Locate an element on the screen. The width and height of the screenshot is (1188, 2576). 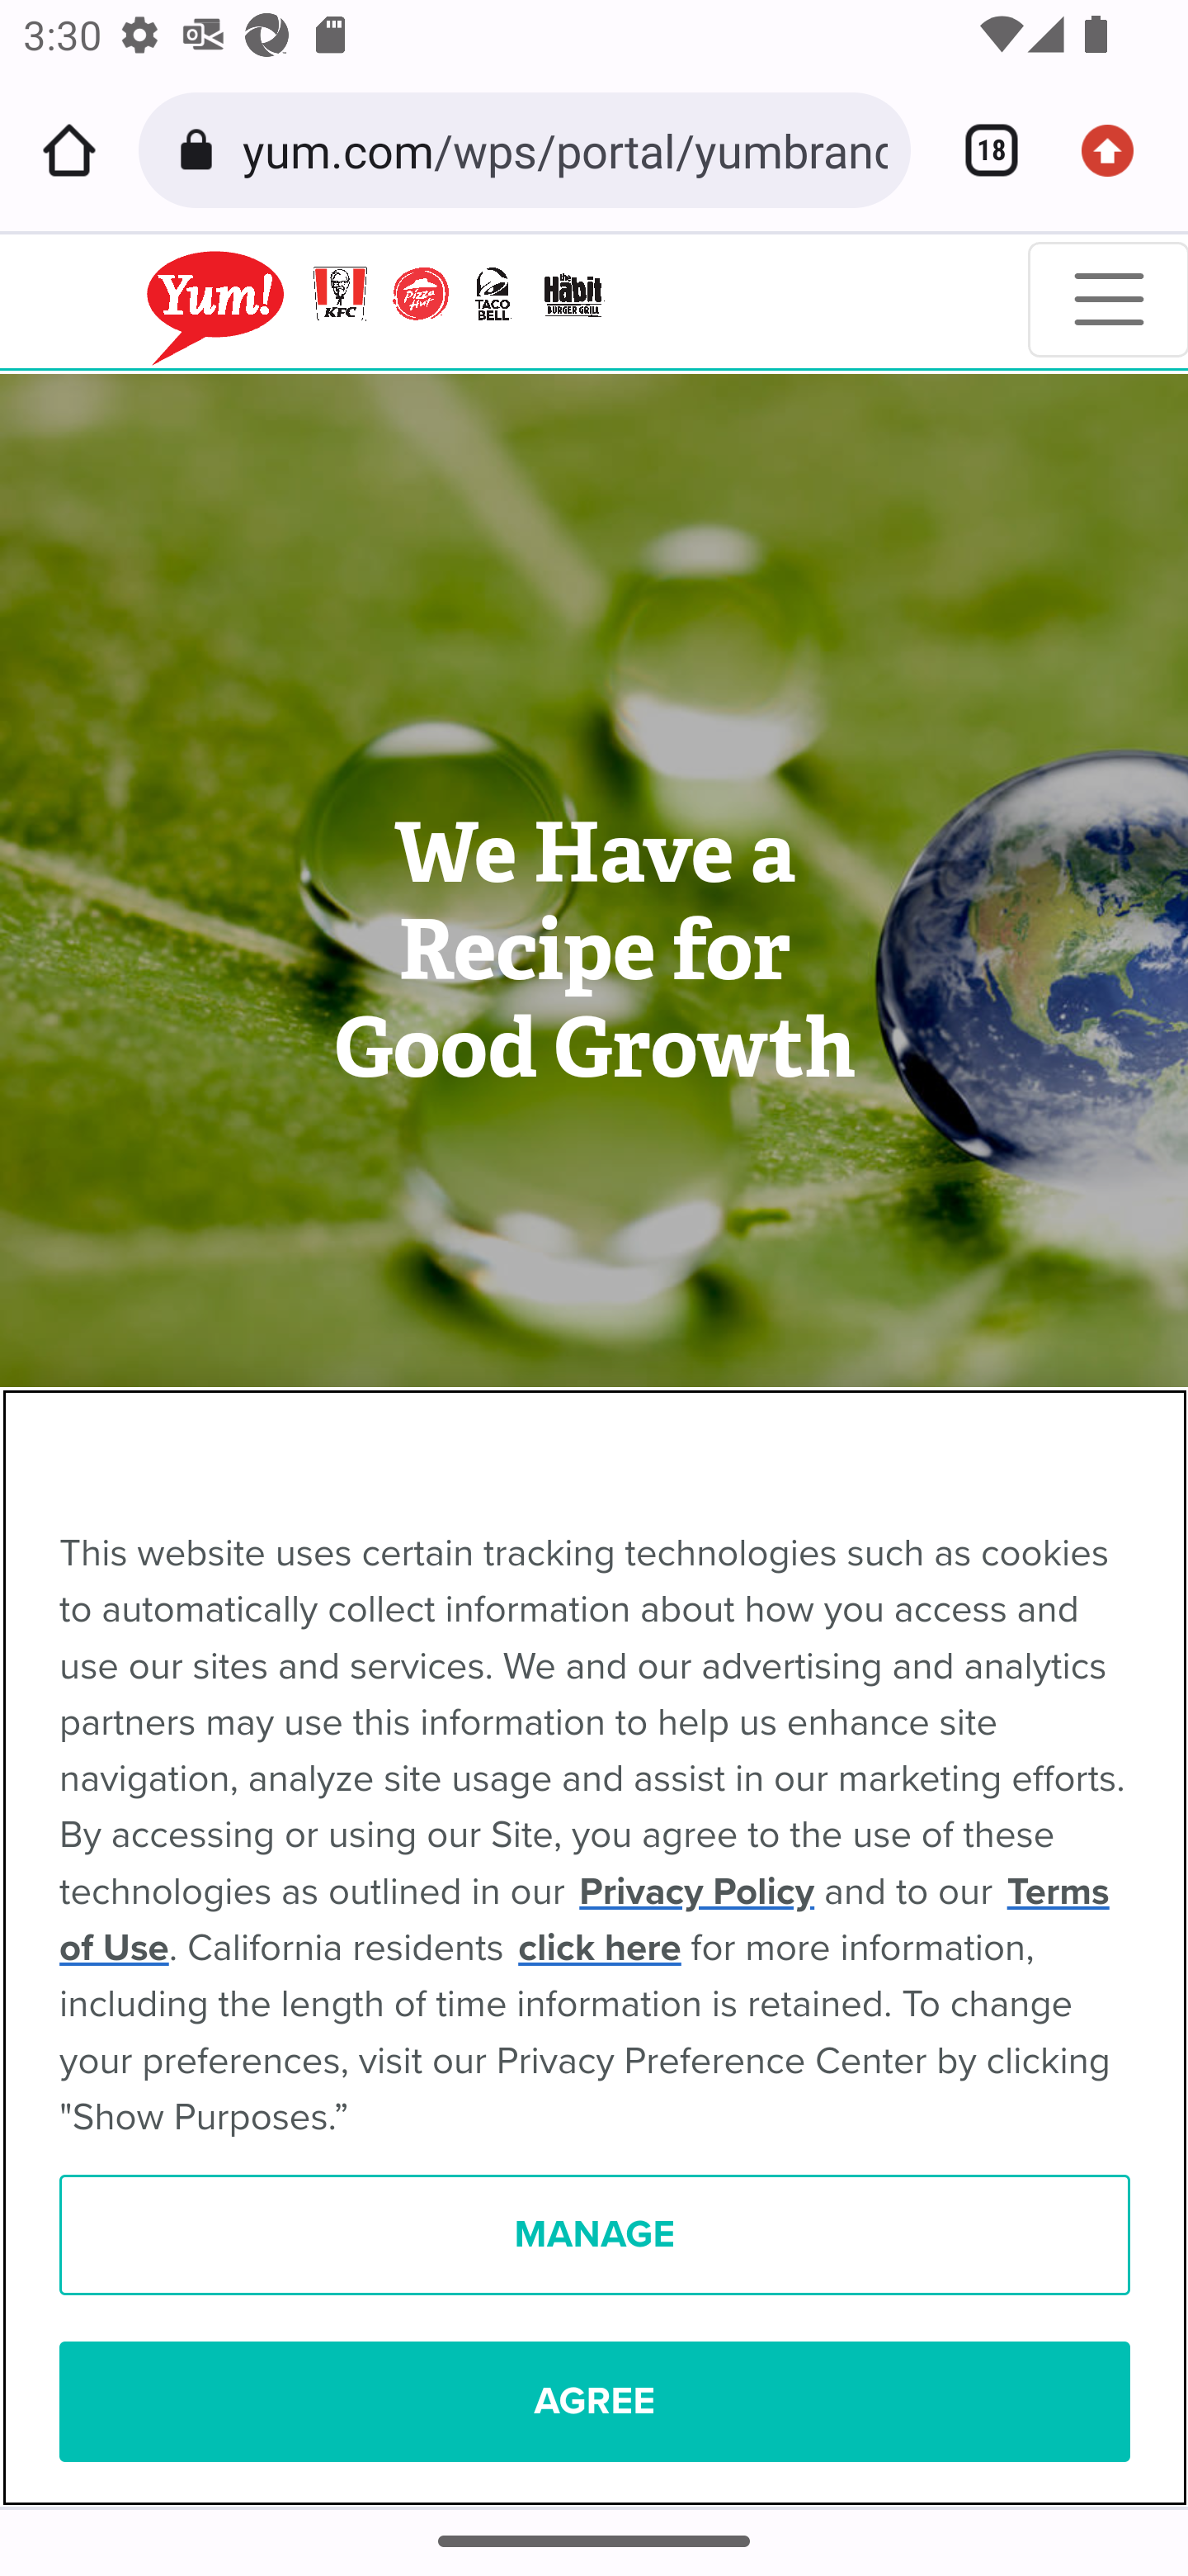
AGREE is located at coordinates (595, 2403).